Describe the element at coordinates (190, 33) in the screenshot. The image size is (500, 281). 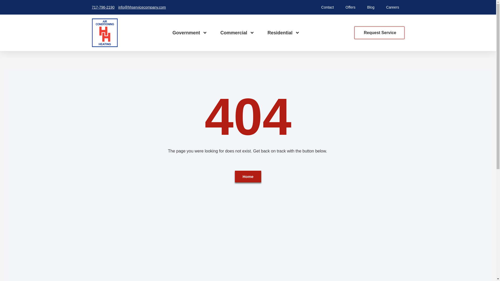
I see `Government` at that location.